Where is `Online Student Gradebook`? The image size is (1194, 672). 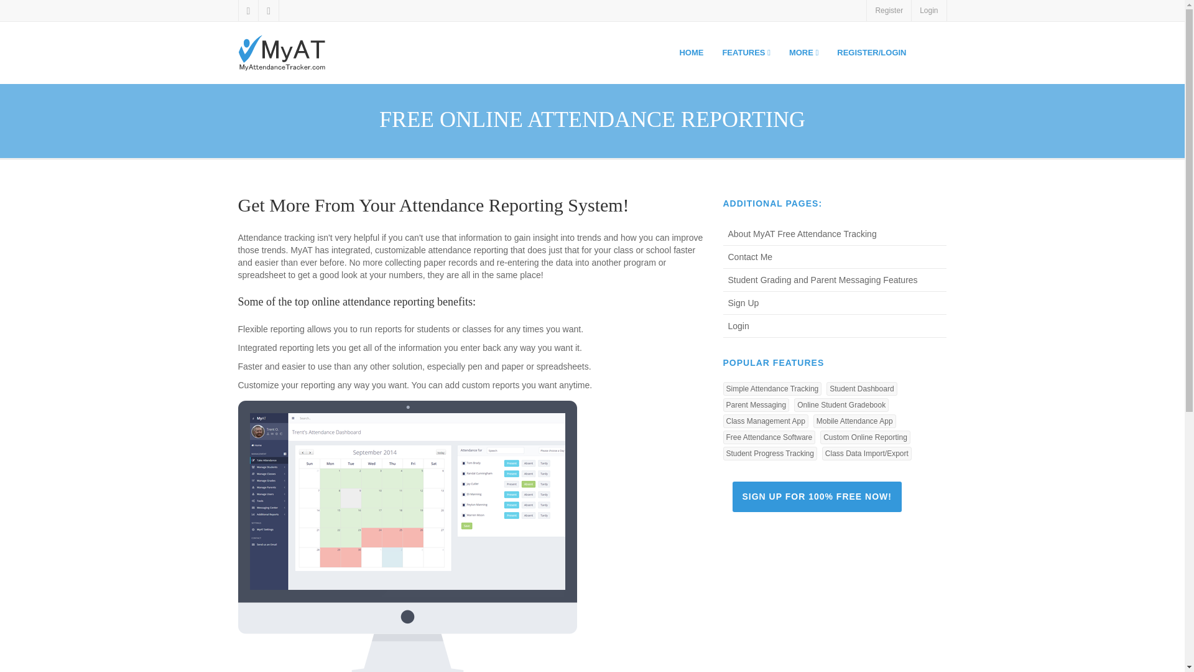
Online Student Gradebook is located at coordinates (841, 405).